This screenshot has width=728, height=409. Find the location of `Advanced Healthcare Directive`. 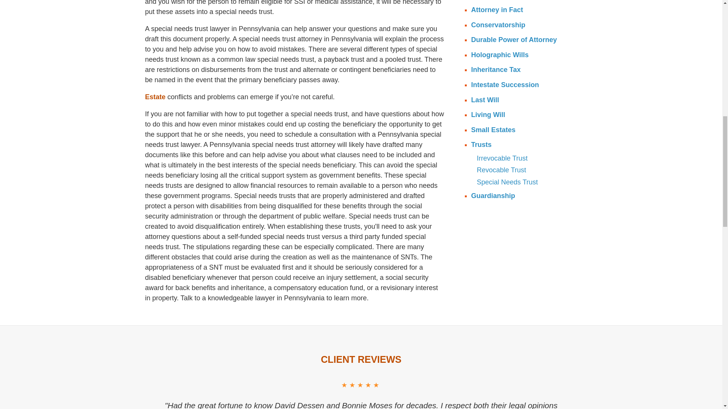

Advanced Healthcare Directive is located at coordinates (522, 1).